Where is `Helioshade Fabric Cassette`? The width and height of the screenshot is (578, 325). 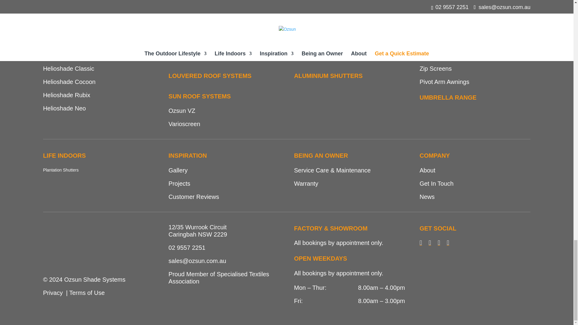
Helioshade Fabric Cassette is located at coordinates (80, 55).